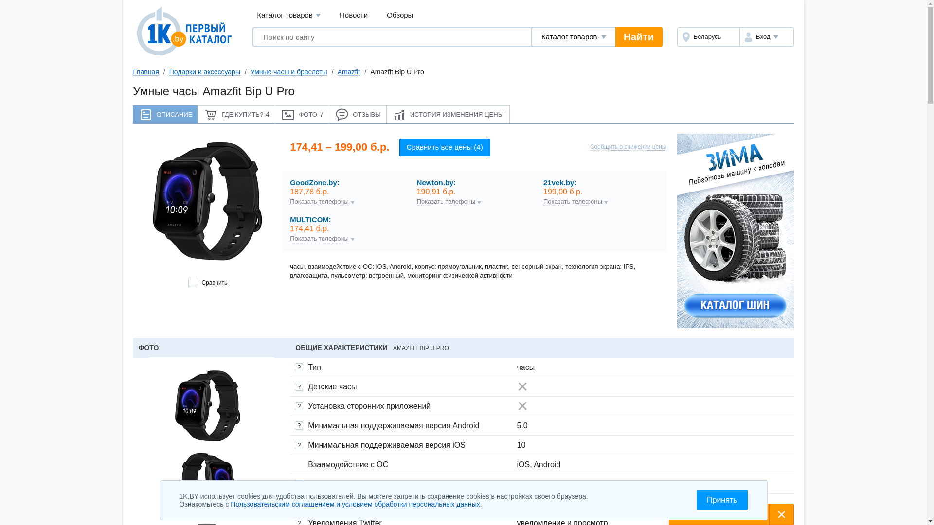  Describe the element at coordinates (299, 445) in the screenshot. I see `?` at that location.